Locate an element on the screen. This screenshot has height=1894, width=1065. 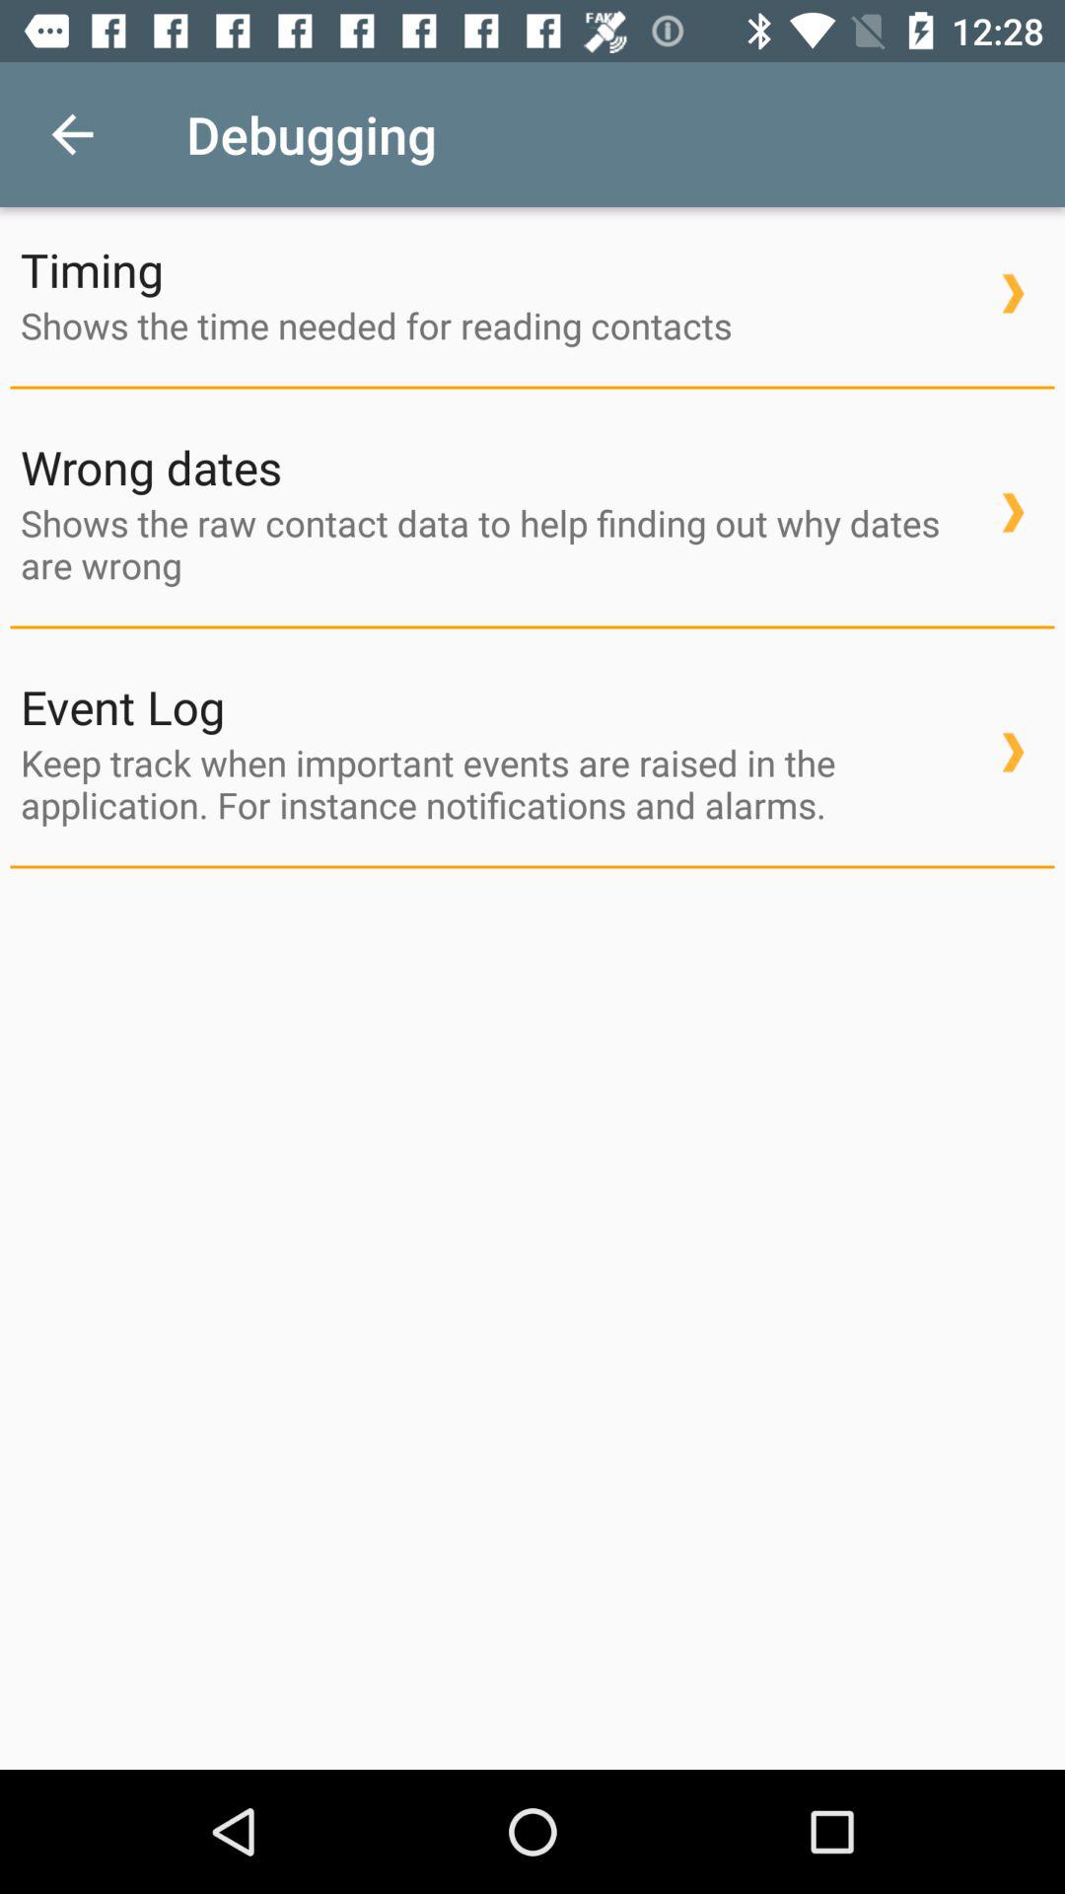
press icon next to debugging is located at coordinates (72, 134).